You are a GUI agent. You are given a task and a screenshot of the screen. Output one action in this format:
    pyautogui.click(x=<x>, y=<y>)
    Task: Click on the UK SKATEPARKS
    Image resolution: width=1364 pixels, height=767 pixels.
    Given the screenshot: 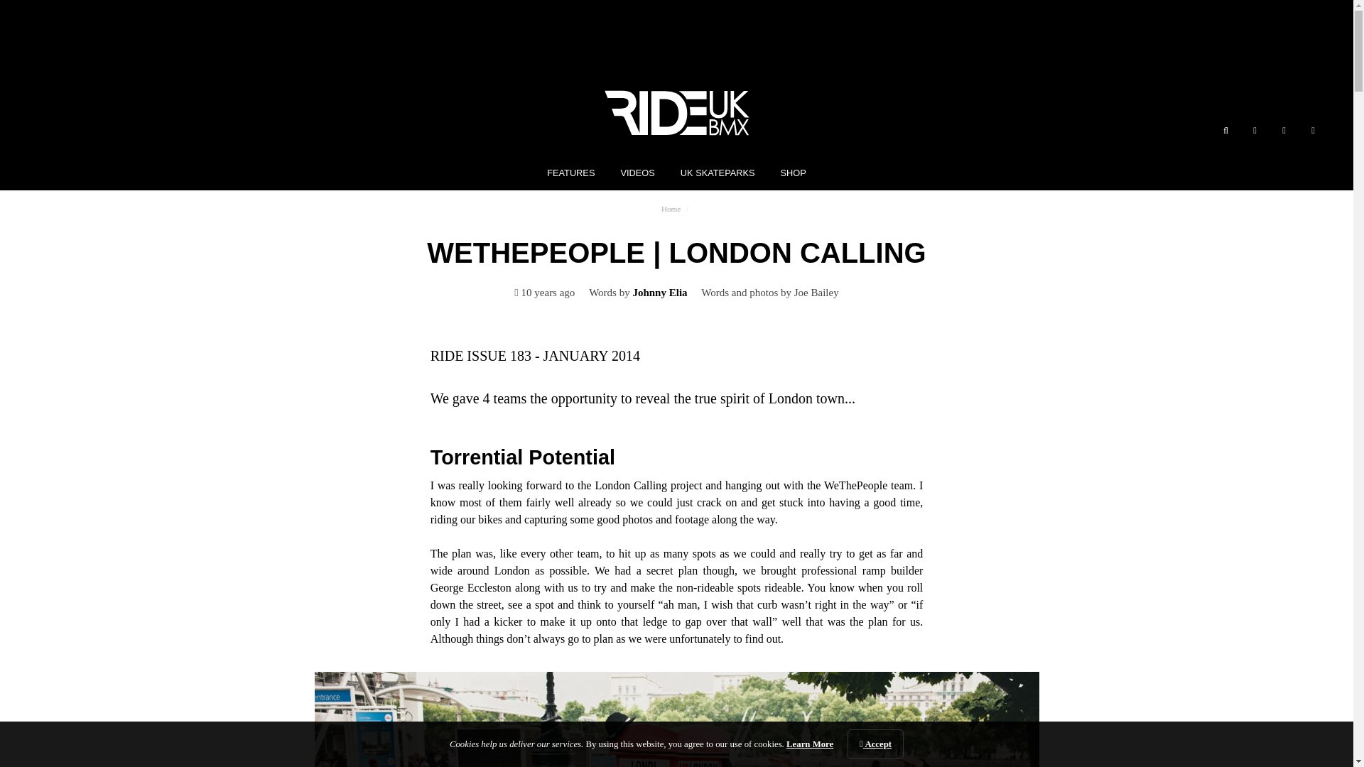 What is the action you would take?
    pyautogui.click(x=718, y=173)
    